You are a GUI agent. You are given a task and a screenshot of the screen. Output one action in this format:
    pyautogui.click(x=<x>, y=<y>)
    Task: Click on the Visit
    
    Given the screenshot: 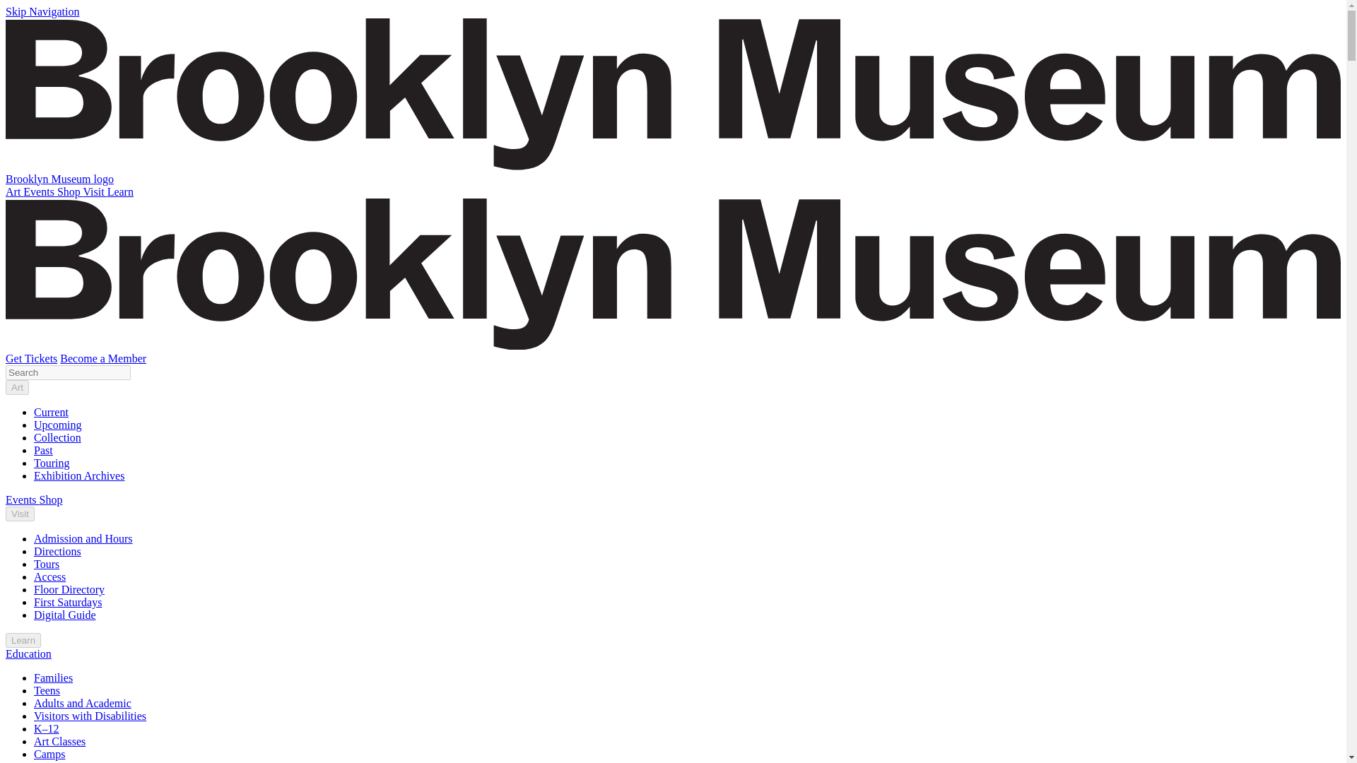 What is the action you would take?
    pyautogui.click(x=20, y=514)
    